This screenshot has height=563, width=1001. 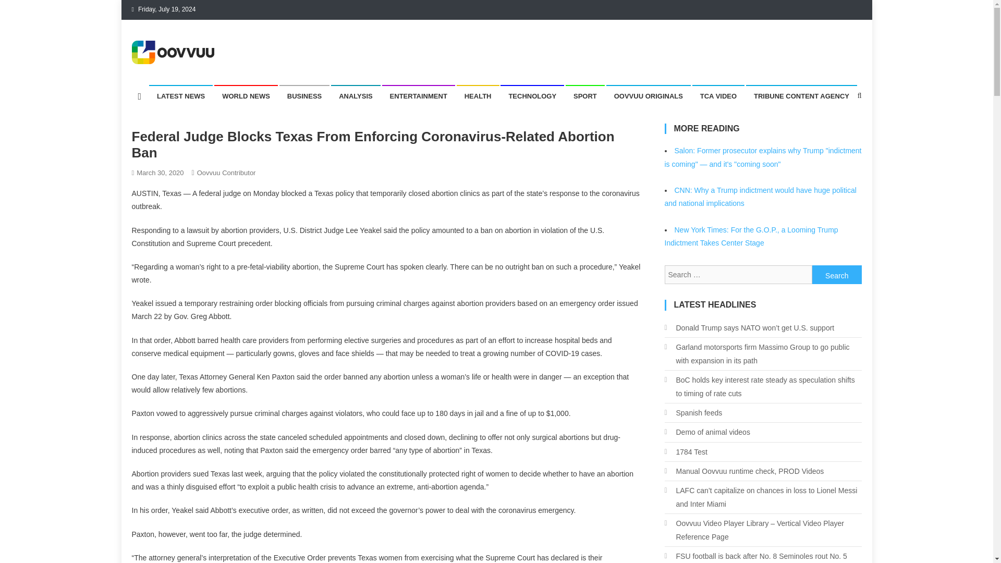 I want to click on Oovvuu Contributor, so click(x=226, y=173).